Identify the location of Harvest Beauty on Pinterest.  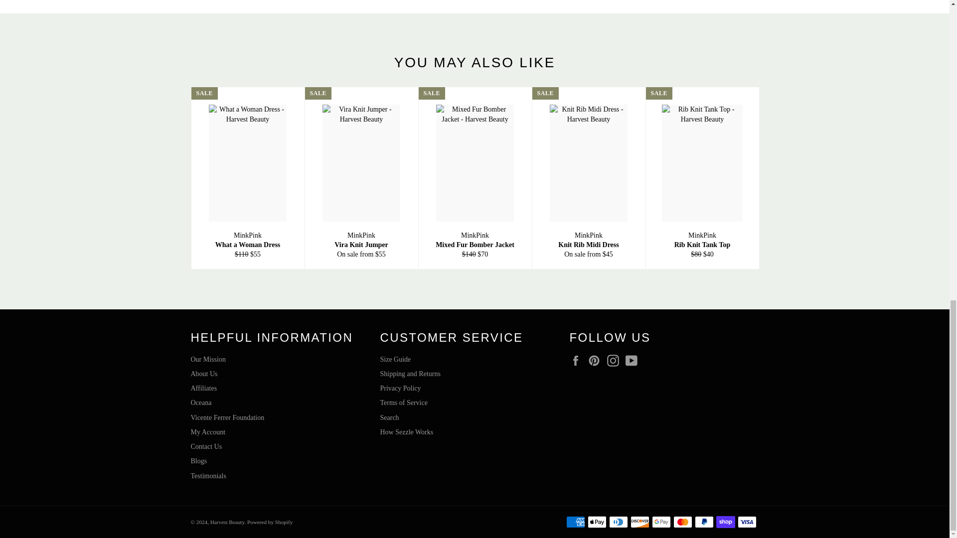
(596, 360).